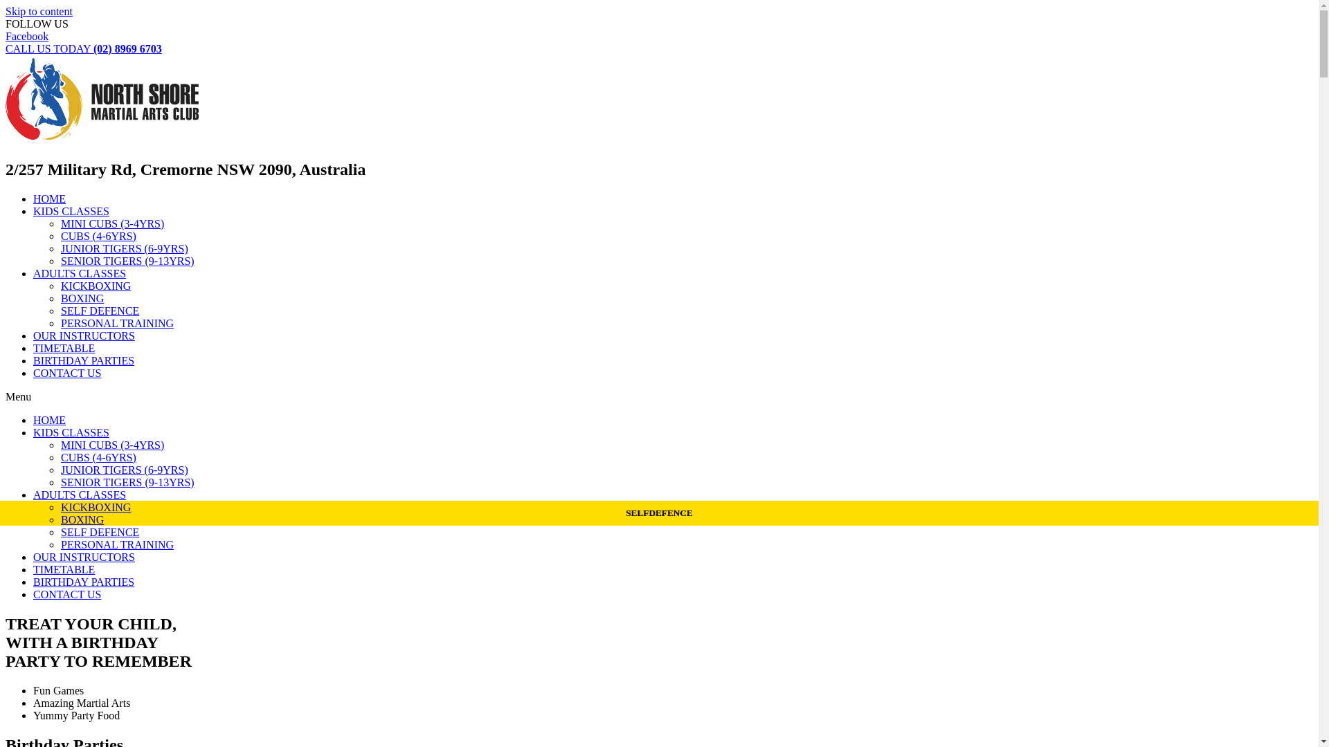 Image resolution: width=1329 pixels, height=747 pixels. I want to click on SENIOR TIGERS (9-13YRS), so click(127, 261).